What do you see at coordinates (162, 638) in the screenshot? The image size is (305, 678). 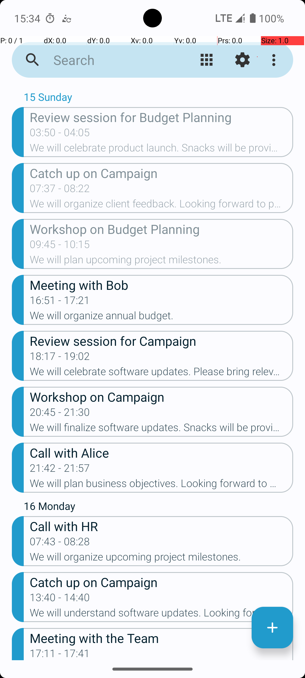 I see `Meeting with the Team` at bounding box center [162, 638].